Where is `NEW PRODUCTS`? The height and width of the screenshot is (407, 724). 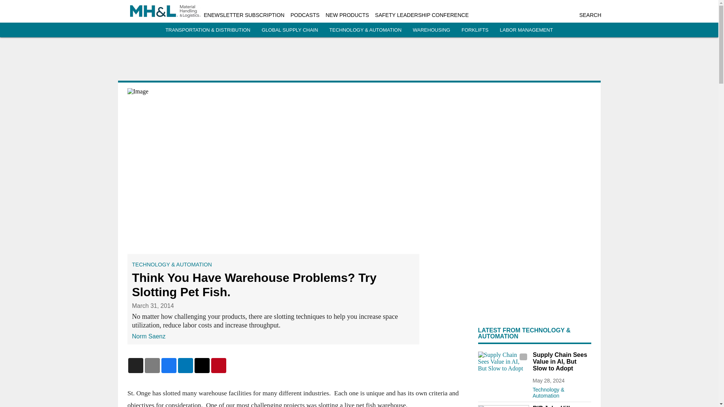 NEW PRODUCTS is located at coordinates (347, 15).